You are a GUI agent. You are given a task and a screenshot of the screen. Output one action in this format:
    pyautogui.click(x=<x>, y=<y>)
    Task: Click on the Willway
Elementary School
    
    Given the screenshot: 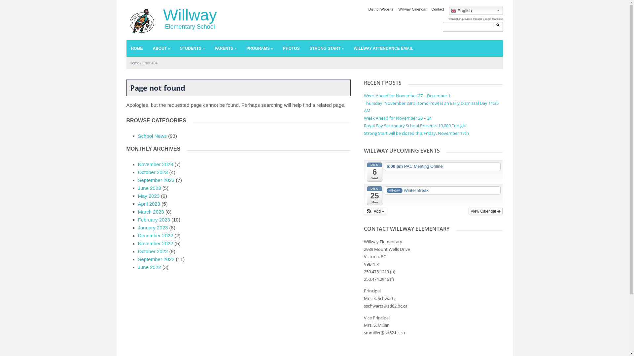 What is the action you would take?
    pyautogui.click(x=190, y=18)
    